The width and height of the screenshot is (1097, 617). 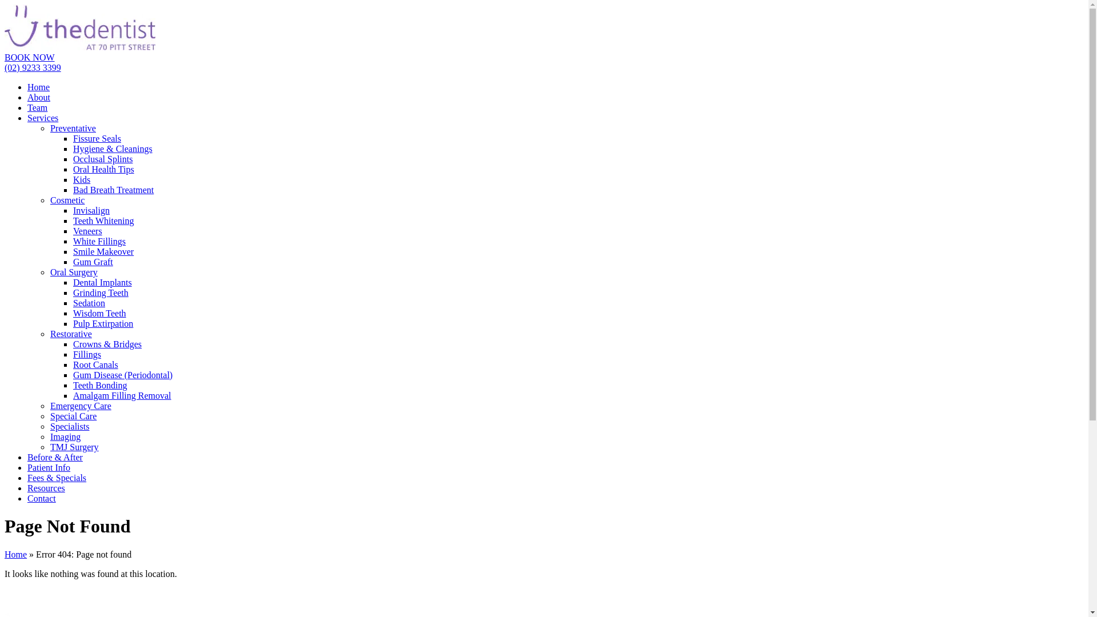 I want to click on Amalgam Filling Removal, so click(x=122, y=395).